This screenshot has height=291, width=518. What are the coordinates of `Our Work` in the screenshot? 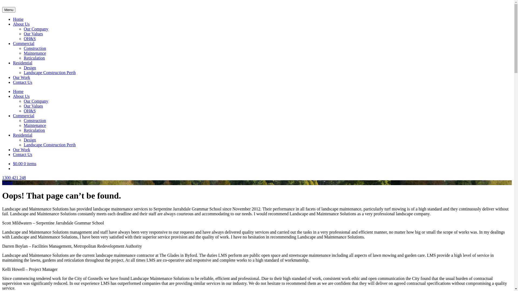 It's located at (22, 150).